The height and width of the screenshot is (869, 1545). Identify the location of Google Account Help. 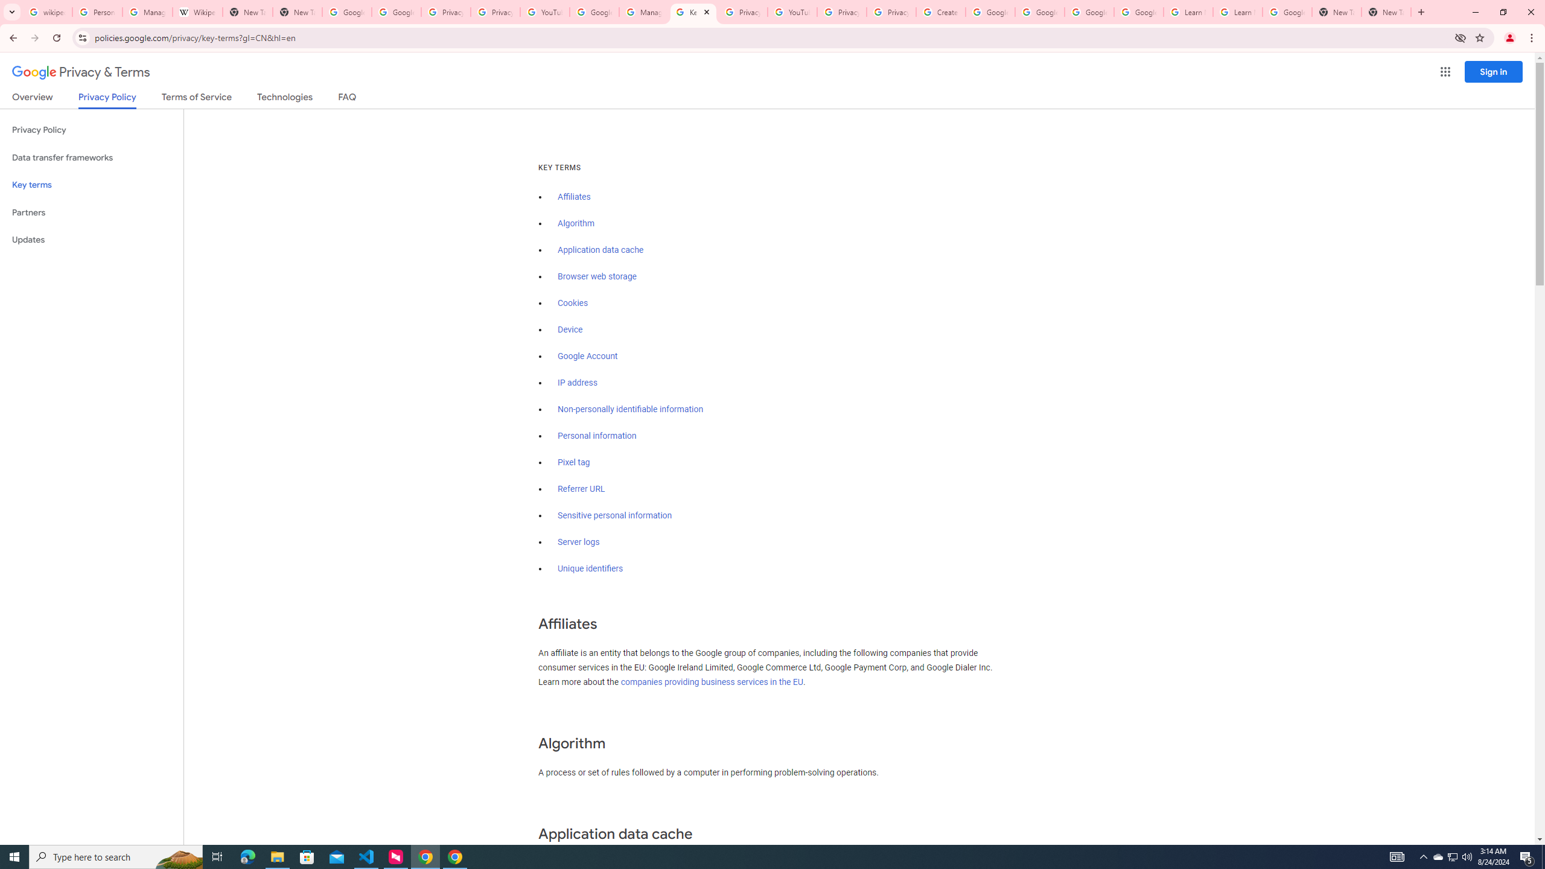
(1139, 12).